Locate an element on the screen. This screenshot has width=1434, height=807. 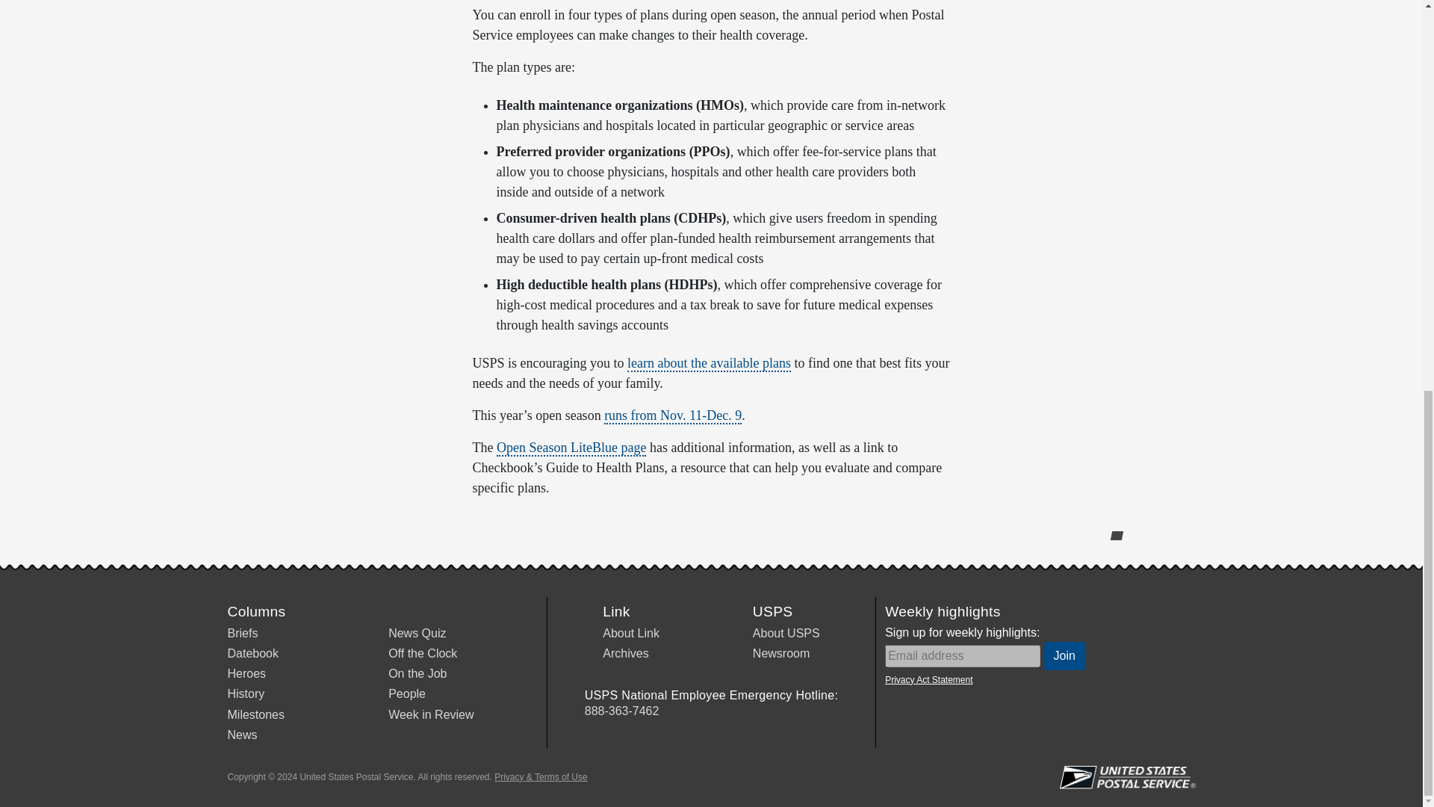
Milestones is located at coordinates (255, 714).